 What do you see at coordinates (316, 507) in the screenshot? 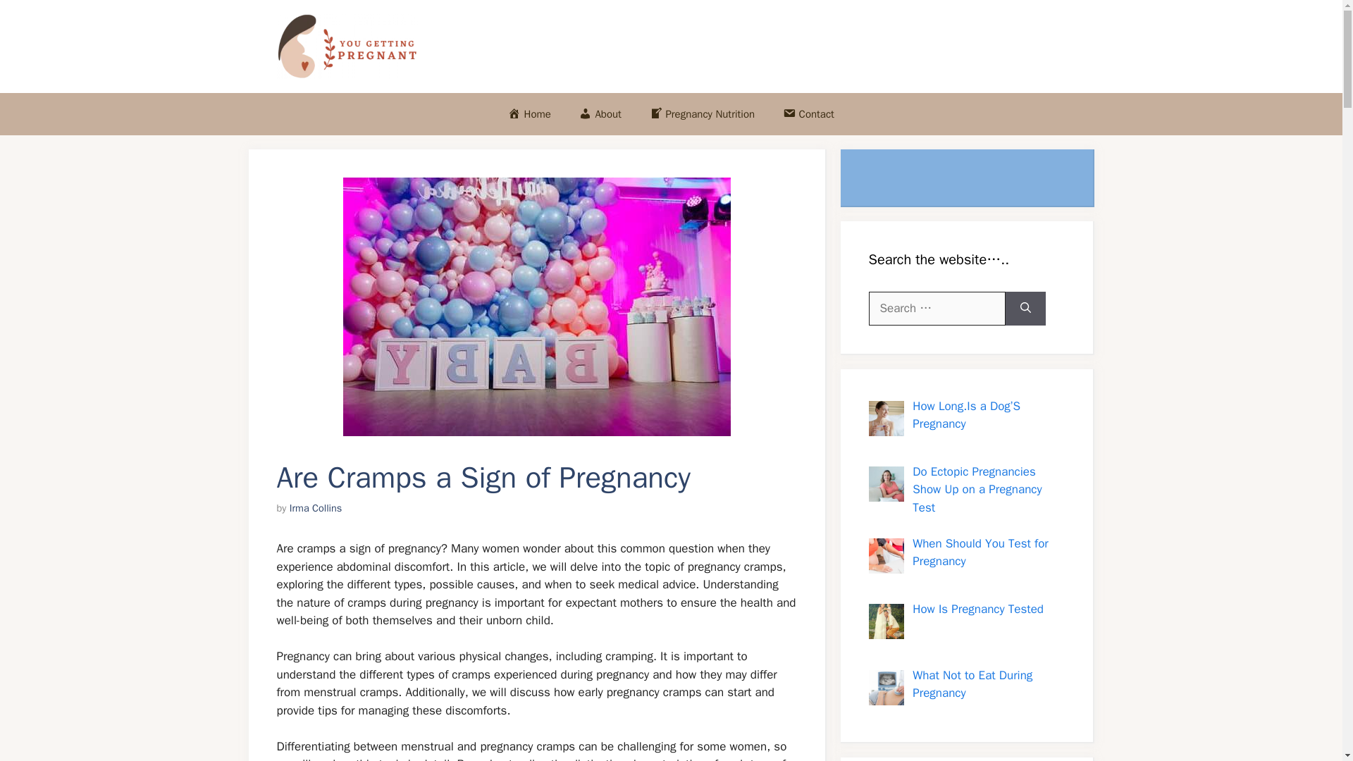
I see `View all posts by Irma Collins` at bounding box center [316, 507].